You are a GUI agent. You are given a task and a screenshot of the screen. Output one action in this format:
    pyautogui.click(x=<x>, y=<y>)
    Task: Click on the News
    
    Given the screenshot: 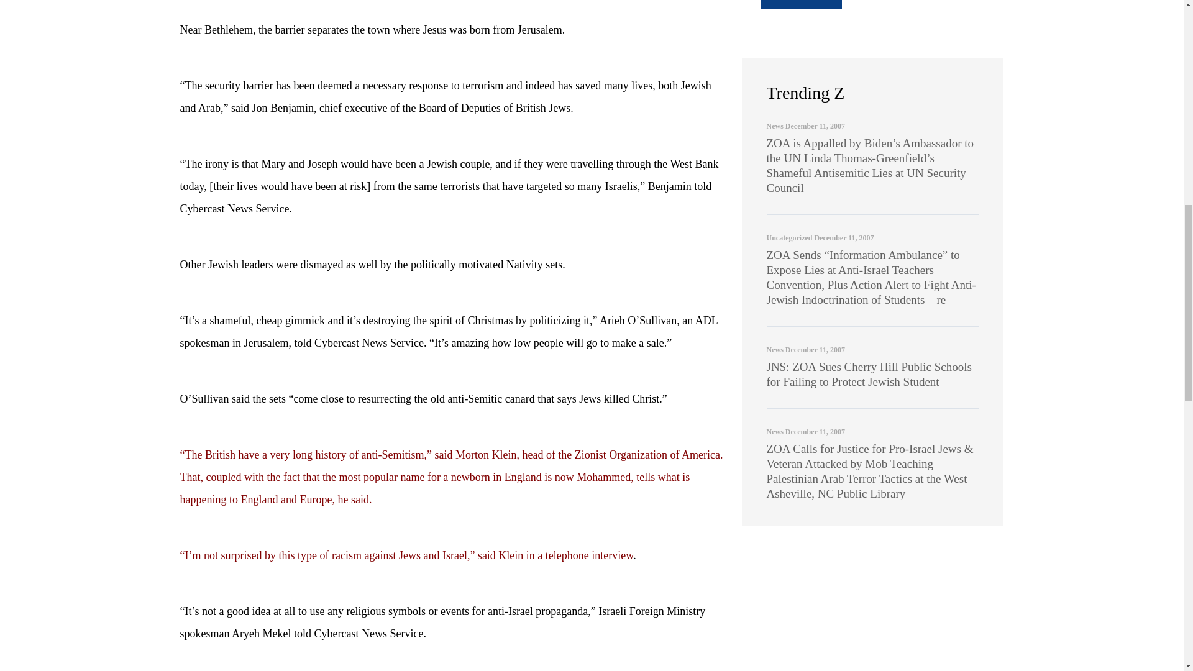 What is the action you would take?
    pyautogui.click(x=775, y=431)
    